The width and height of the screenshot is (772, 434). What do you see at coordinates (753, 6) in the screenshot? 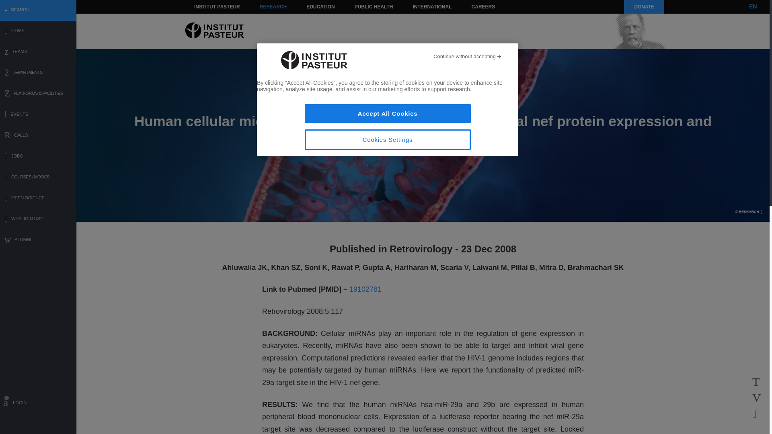
I see `EN` at bounding box center [753, 6].